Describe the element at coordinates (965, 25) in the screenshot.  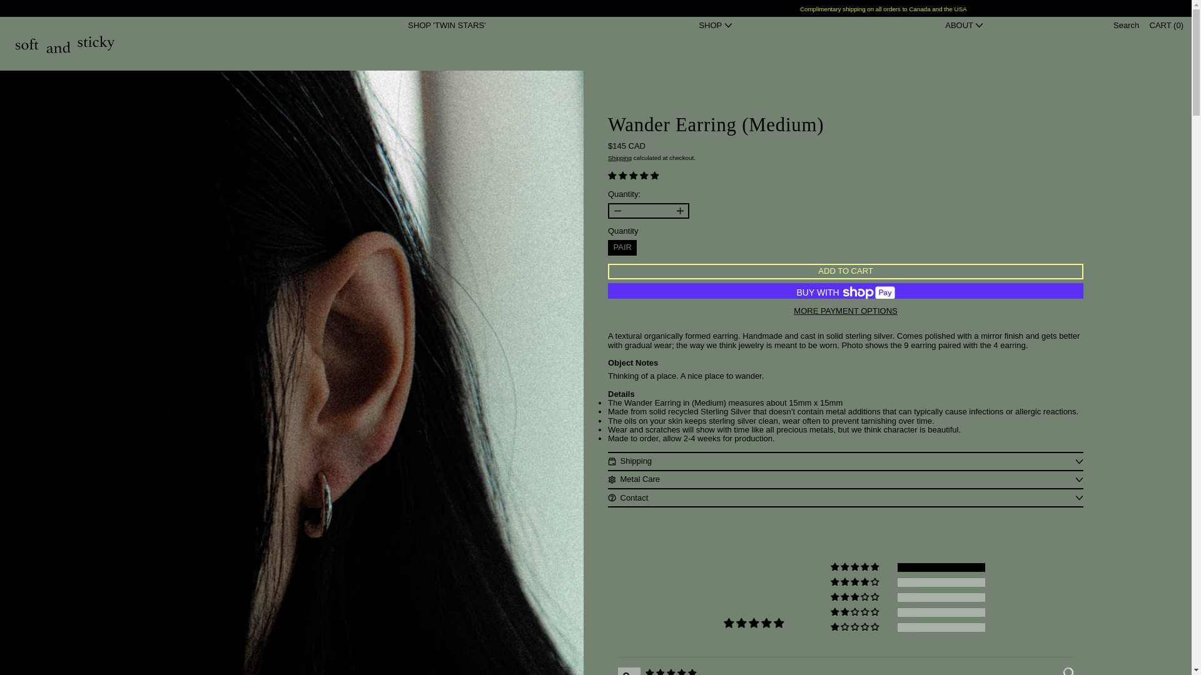
I see `ABOUT` at that location.